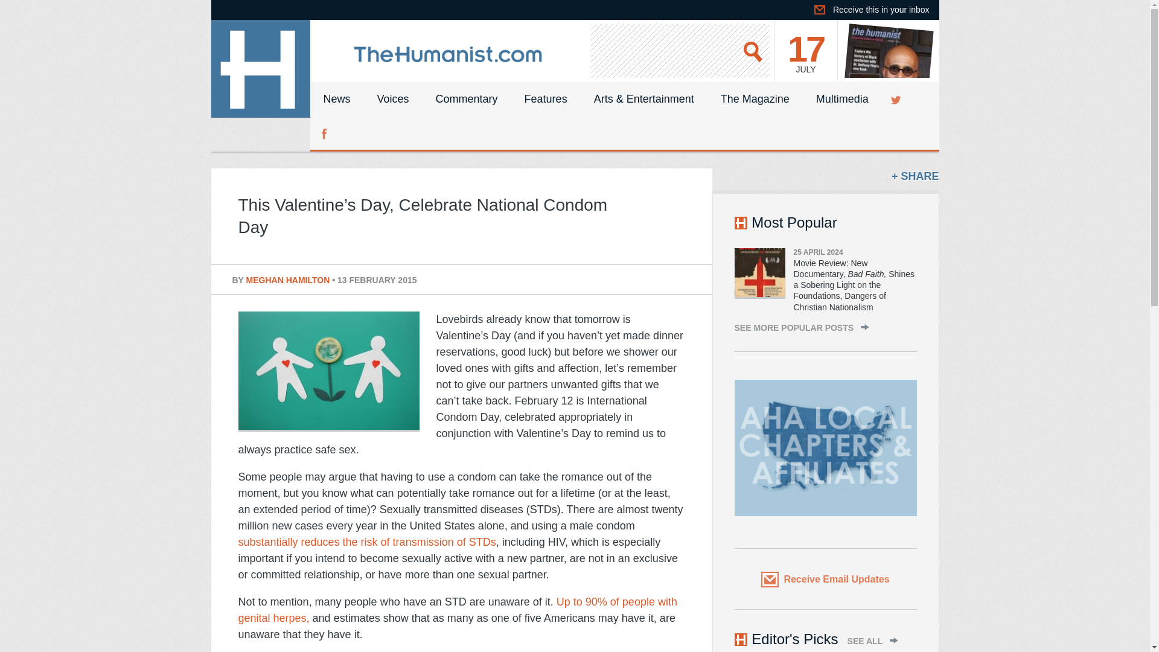  What do you see at coordinates (755, 99) in the screenshot?
I see `The Magazine` at bounding box center [755, 99].